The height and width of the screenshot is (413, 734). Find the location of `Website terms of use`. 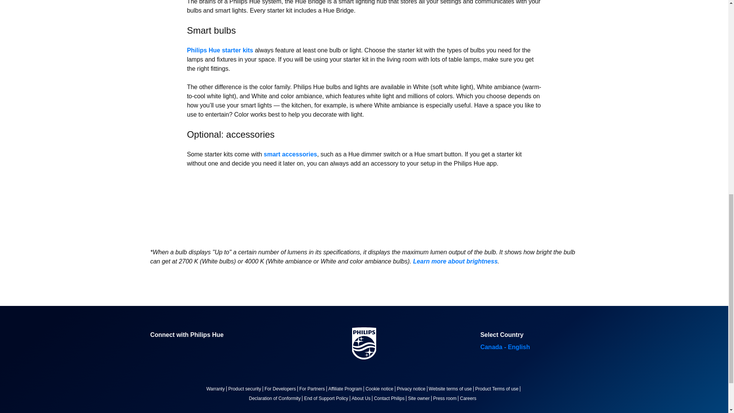

Website terms of use is located at coordinates (452, 389).